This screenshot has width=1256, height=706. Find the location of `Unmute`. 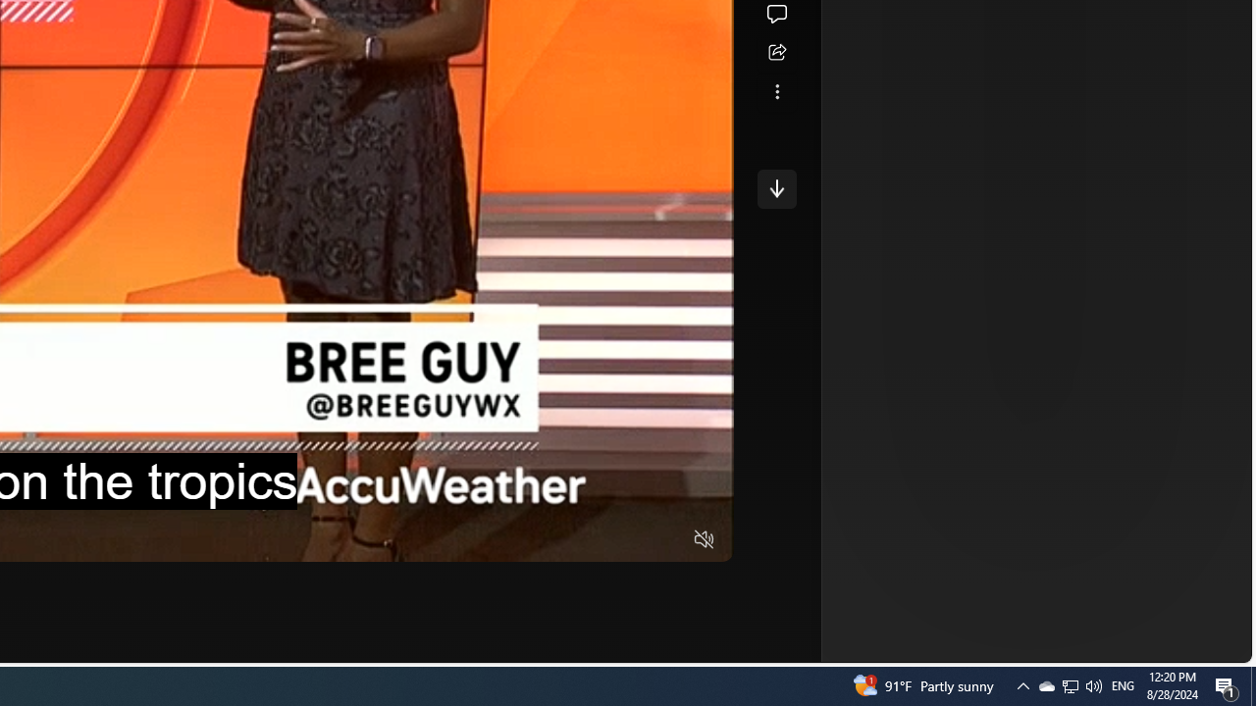

Unmute is located at coordinates (705, 539).